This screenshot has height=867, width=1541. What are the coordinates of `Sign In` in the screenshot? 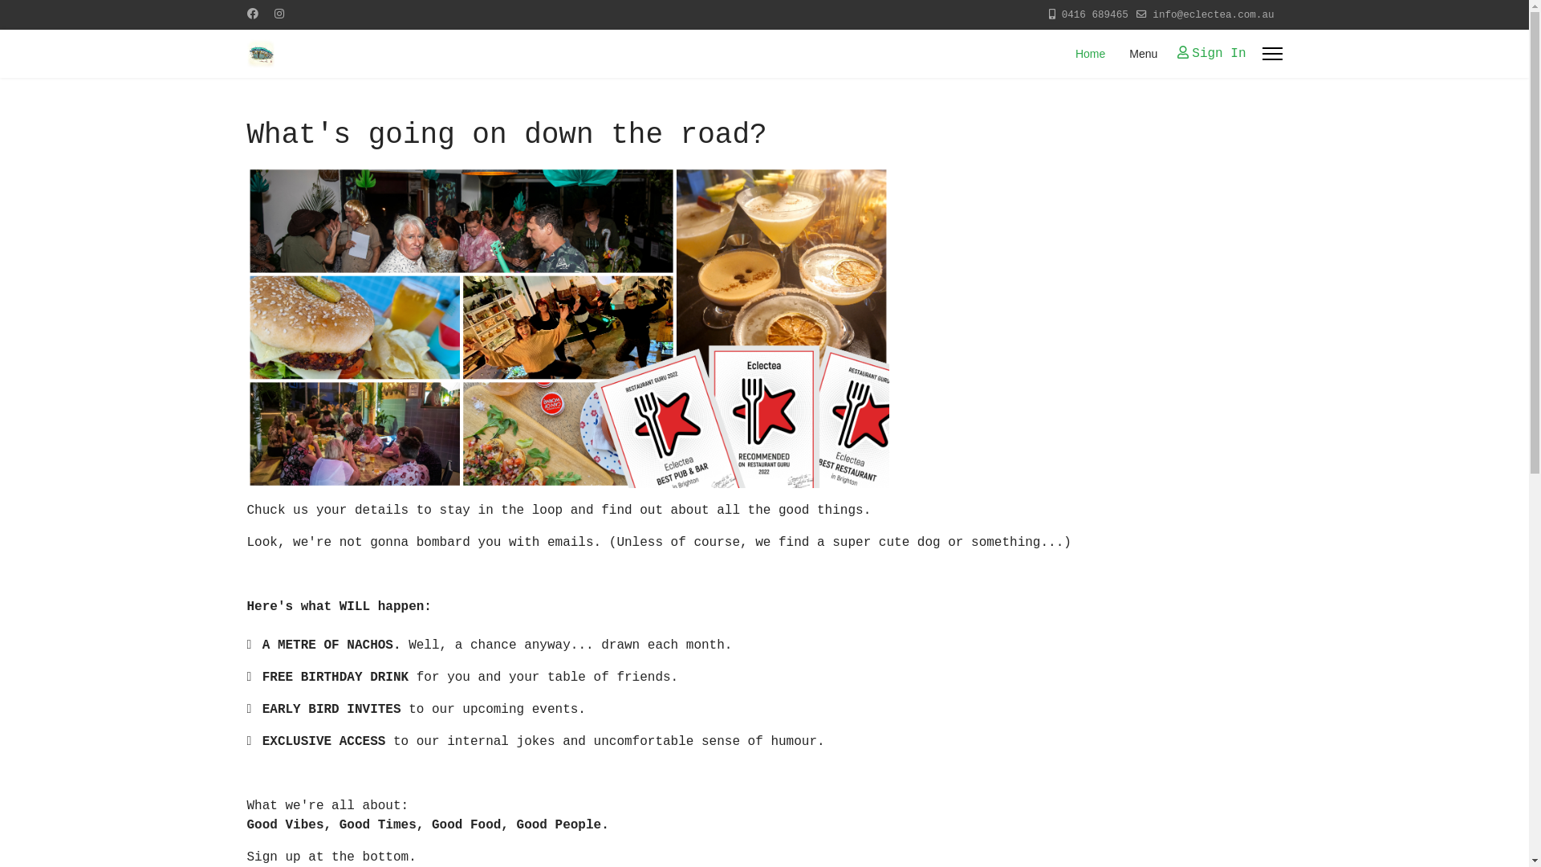 It's located at (1212, 54).